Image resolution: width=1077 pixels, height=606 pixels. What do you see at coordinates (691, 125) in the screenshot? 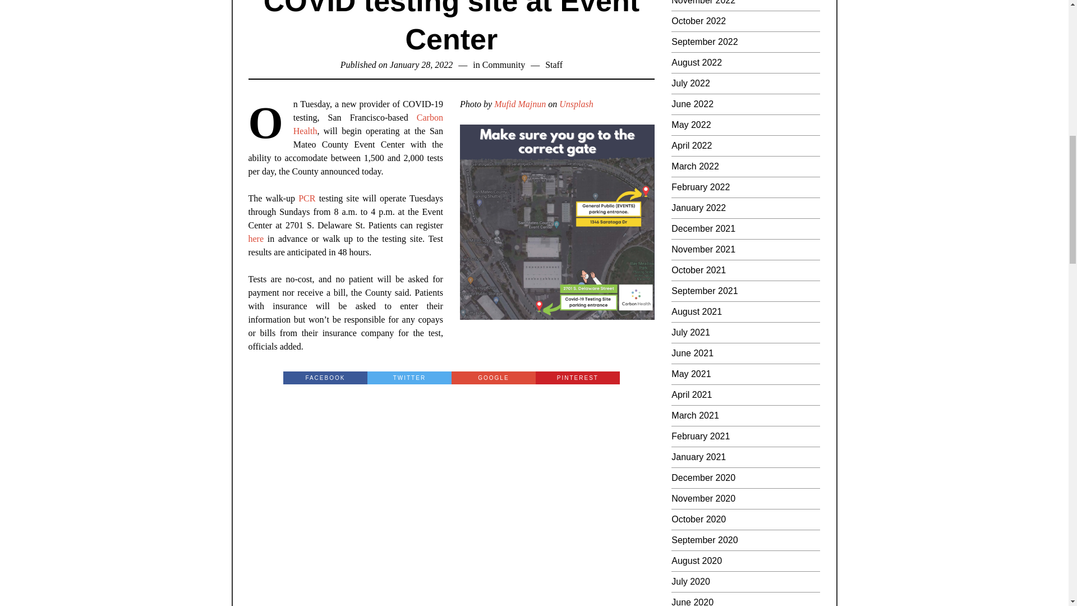
I see `May 2022` at bounding box center [691, 125].